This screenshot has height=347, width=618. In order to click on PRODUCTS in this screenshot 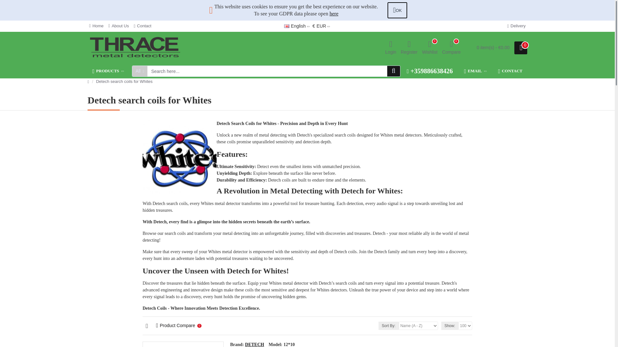, I will do `click(409, 48)`.